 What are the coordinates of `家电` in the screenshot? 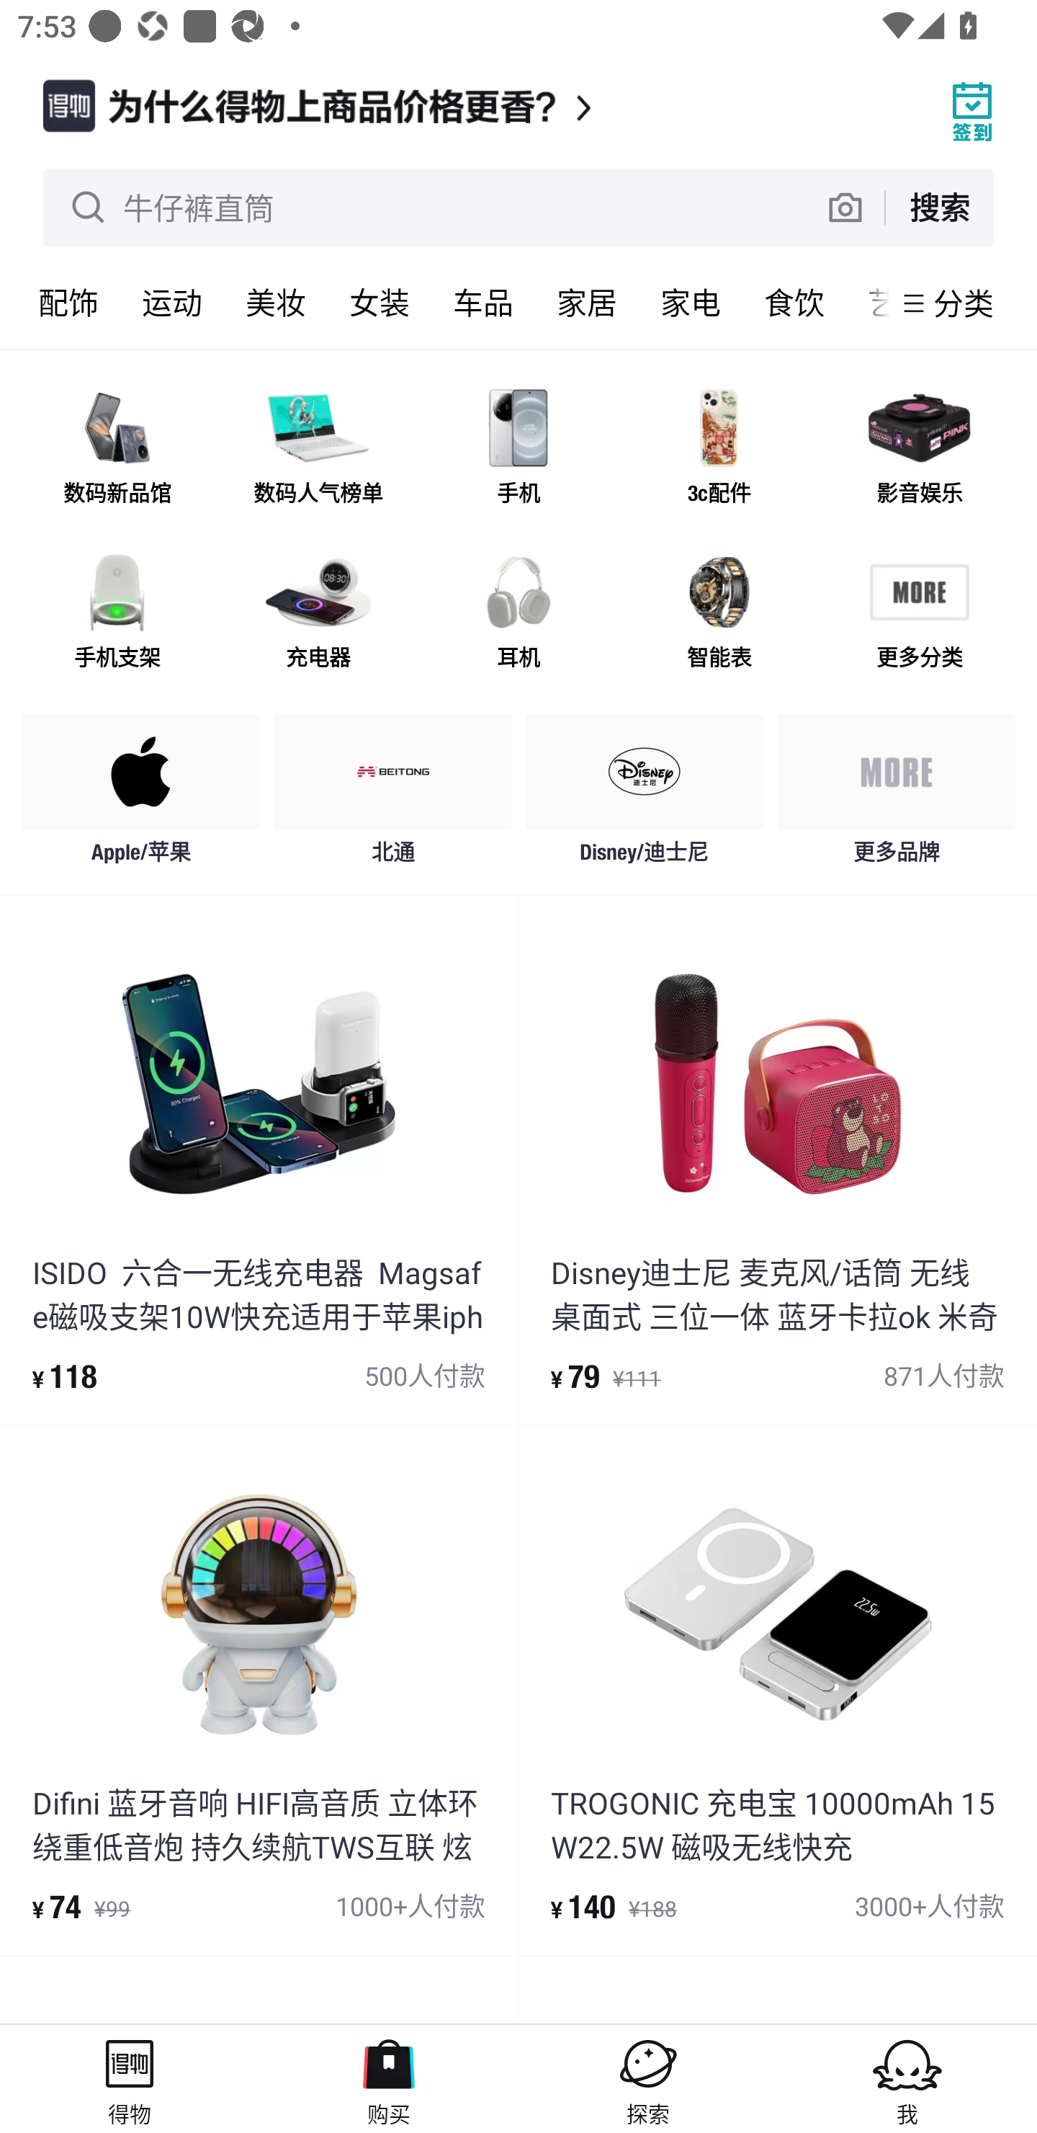 It's located at (691, 303).